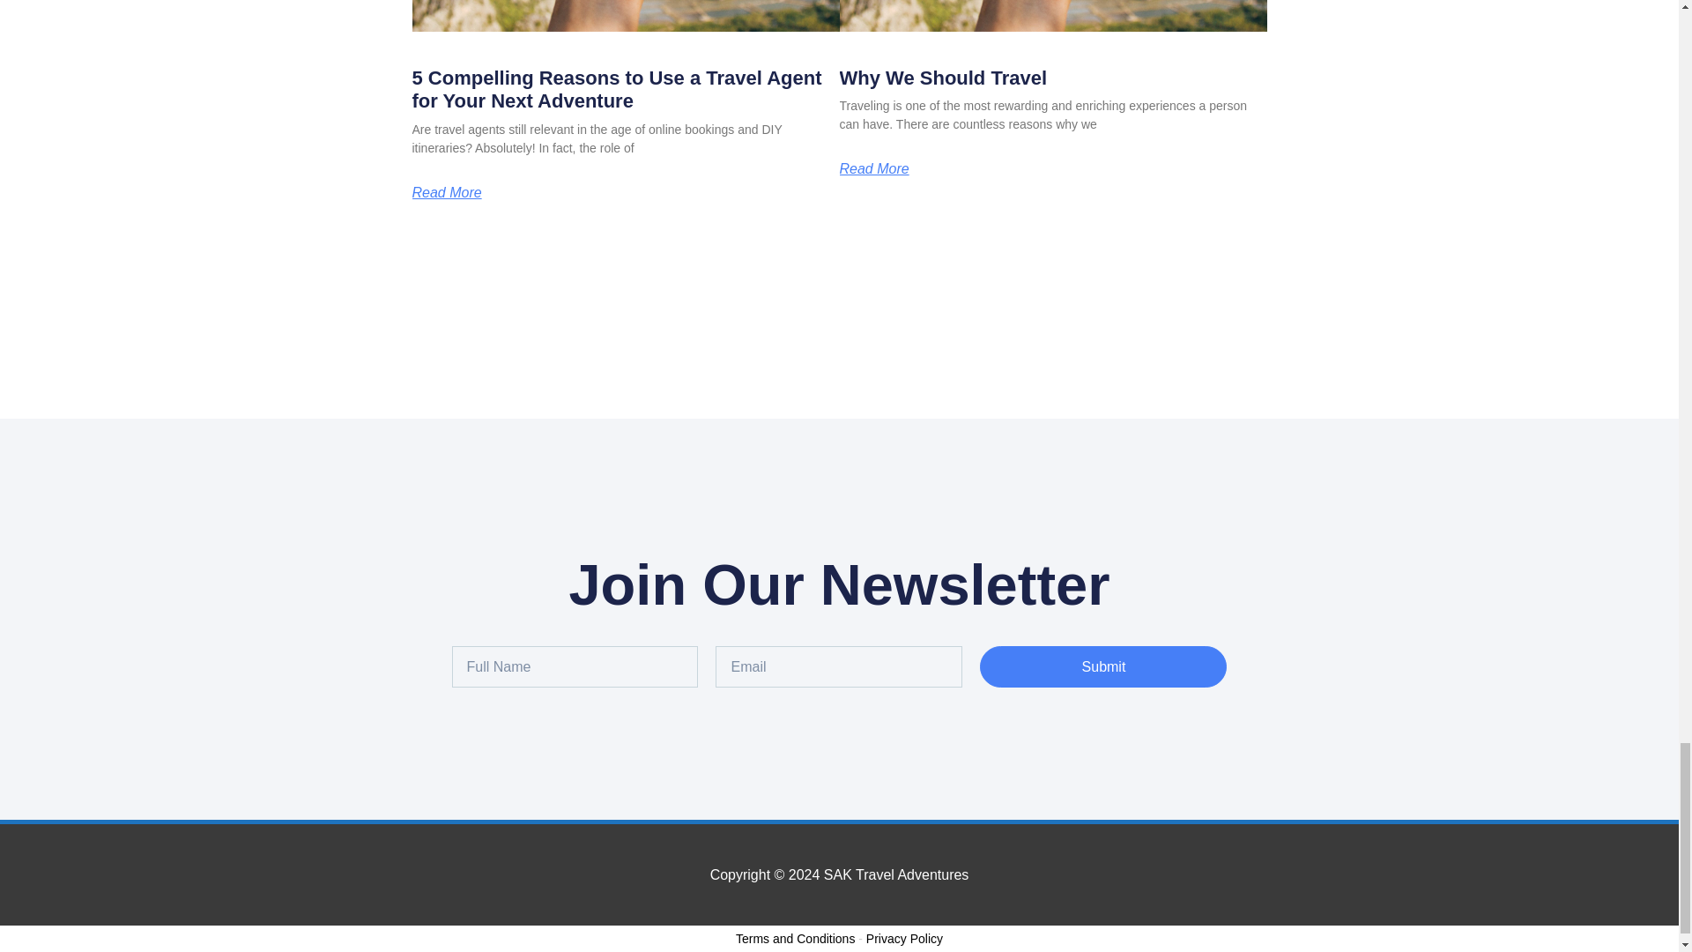 This screenshot has width=1692, height=952. What do you see at coordinates (904, 939) in the screenshot?
I see `Privacy Policy` at bounding box center [904, 939].